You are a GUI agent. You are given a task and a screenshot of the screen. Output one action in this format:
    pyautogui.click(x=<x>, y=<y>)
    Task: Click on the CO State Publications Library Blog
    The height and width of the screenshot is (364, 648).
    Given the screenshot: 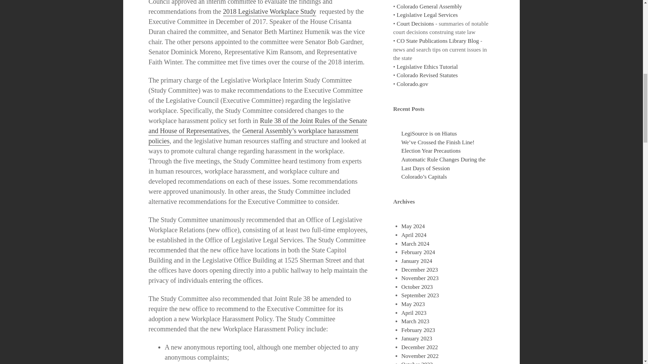 What is the action you would take?
    pyautogui.click(x=437, y=41)
    